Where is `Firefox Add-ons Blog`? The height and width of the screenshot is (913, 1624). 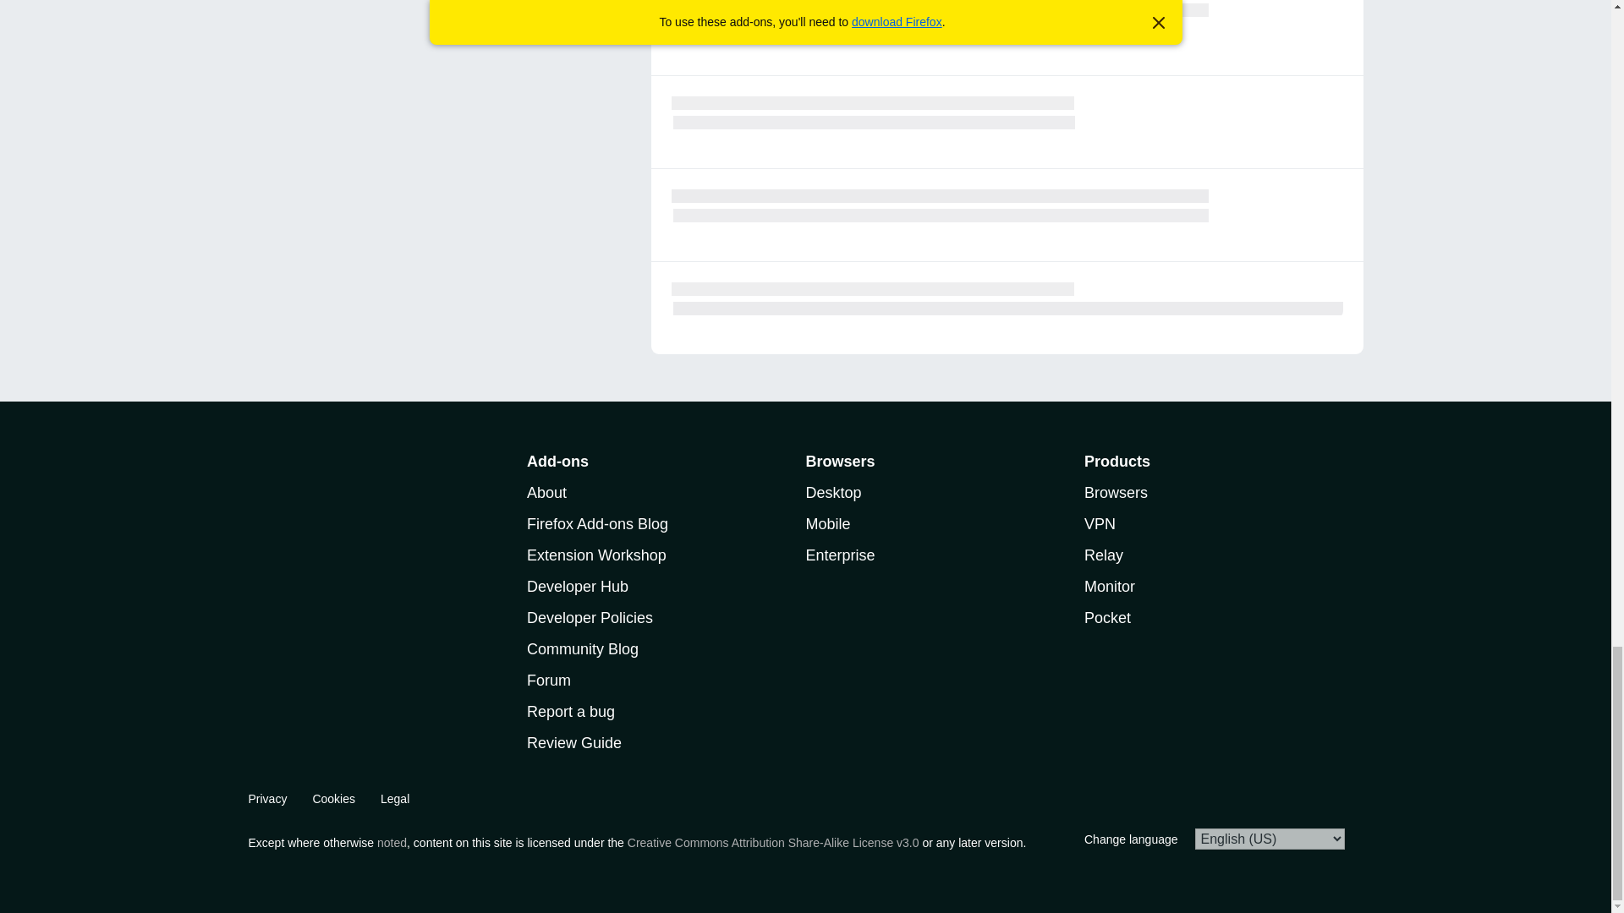 Firefox Add-ons Blog is located at coordinates (597, 524).